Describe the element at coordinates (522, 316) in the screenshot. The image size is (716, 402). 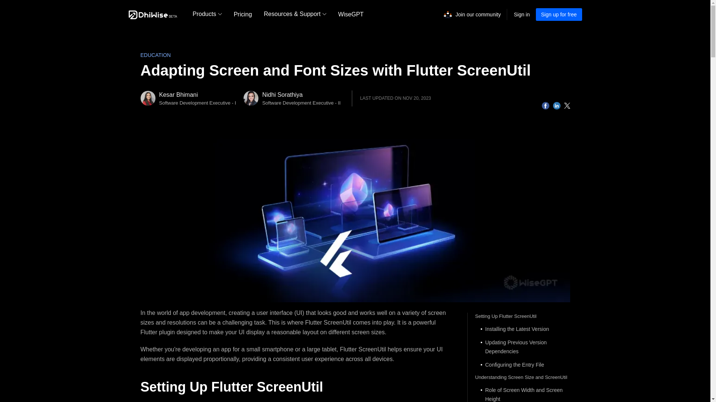
I see `Setting Up Flutter ScreenUtil` at that location.